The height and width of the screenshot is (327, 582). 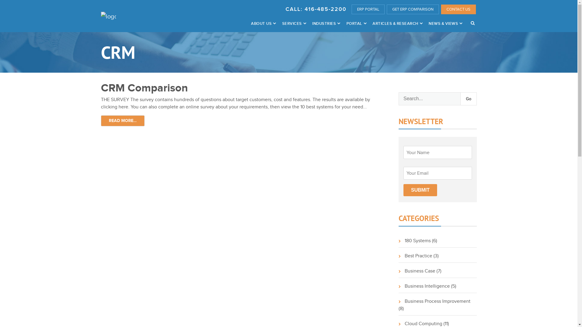 What do you see at coordinates (415, 256) in the screenshot?
I see `Best Practice` at bounding box center [415, 256].